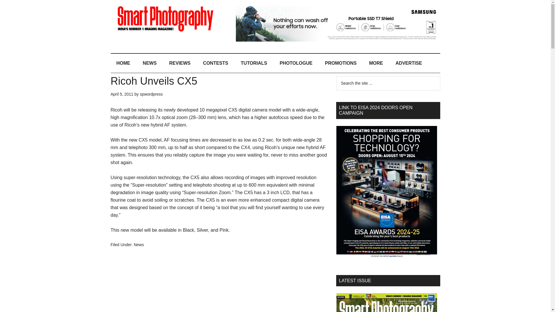 This screenshot has height=312, width=555. Describe the element at coordinates (150, 63) in the screenshot. I see `NEWS` at that location.